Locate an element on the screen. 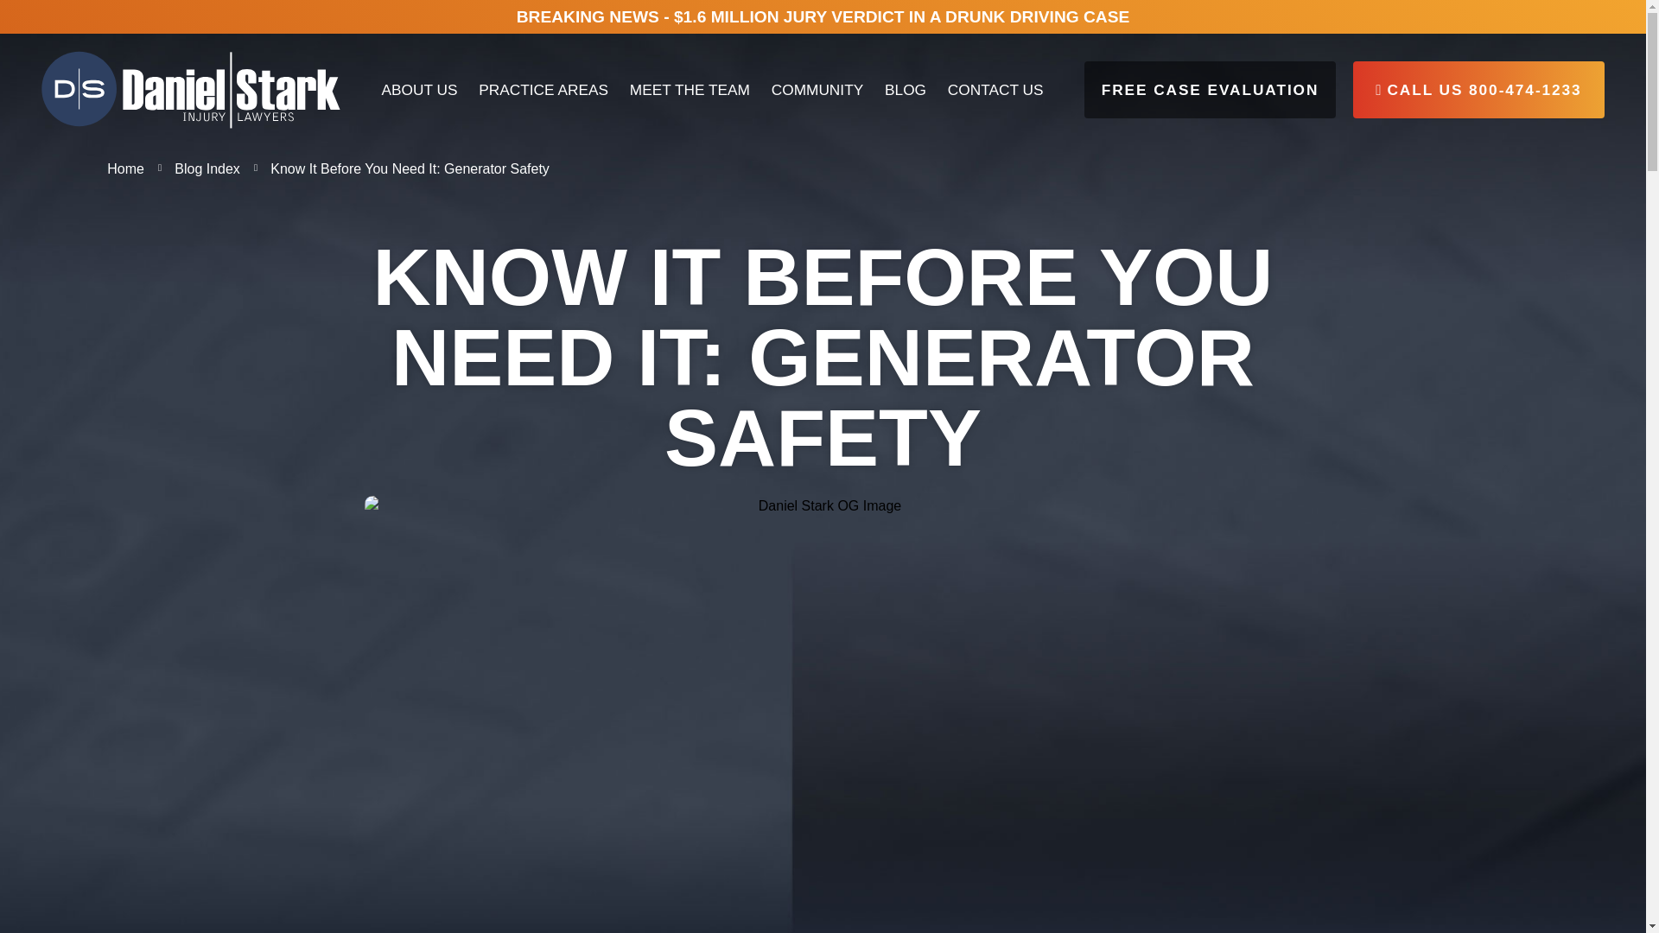 This screenshot has width=1659, height=933. PRACTICE AREAS is located at coordinates (543, 90).